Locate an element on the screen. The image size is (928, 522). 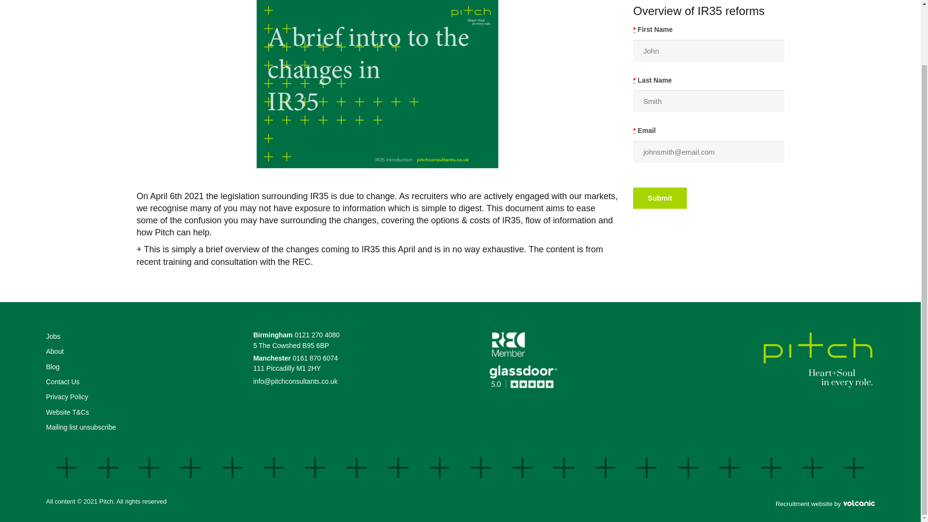
Blog is located at coordinates (52, 366).